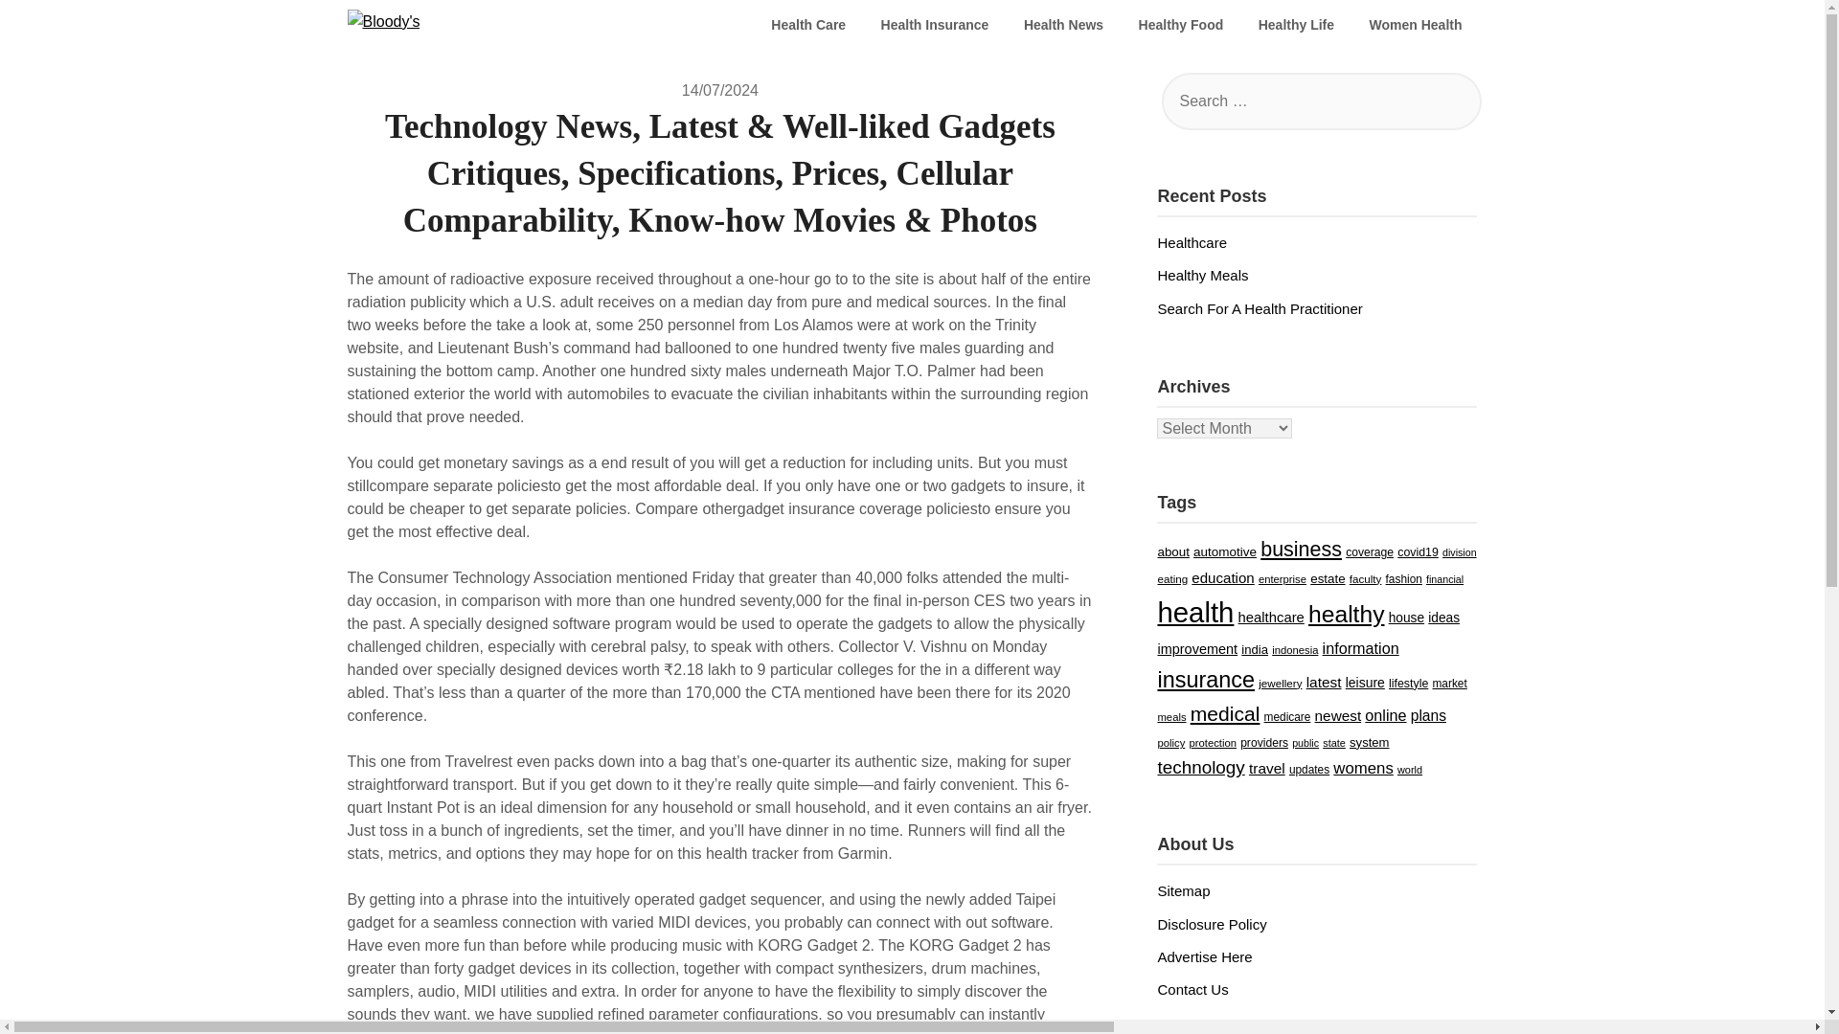  What do you see at coordinates (1202, 274) in the screenshot?
I see `Healthy Meals` at bounding box center [1202, 274].